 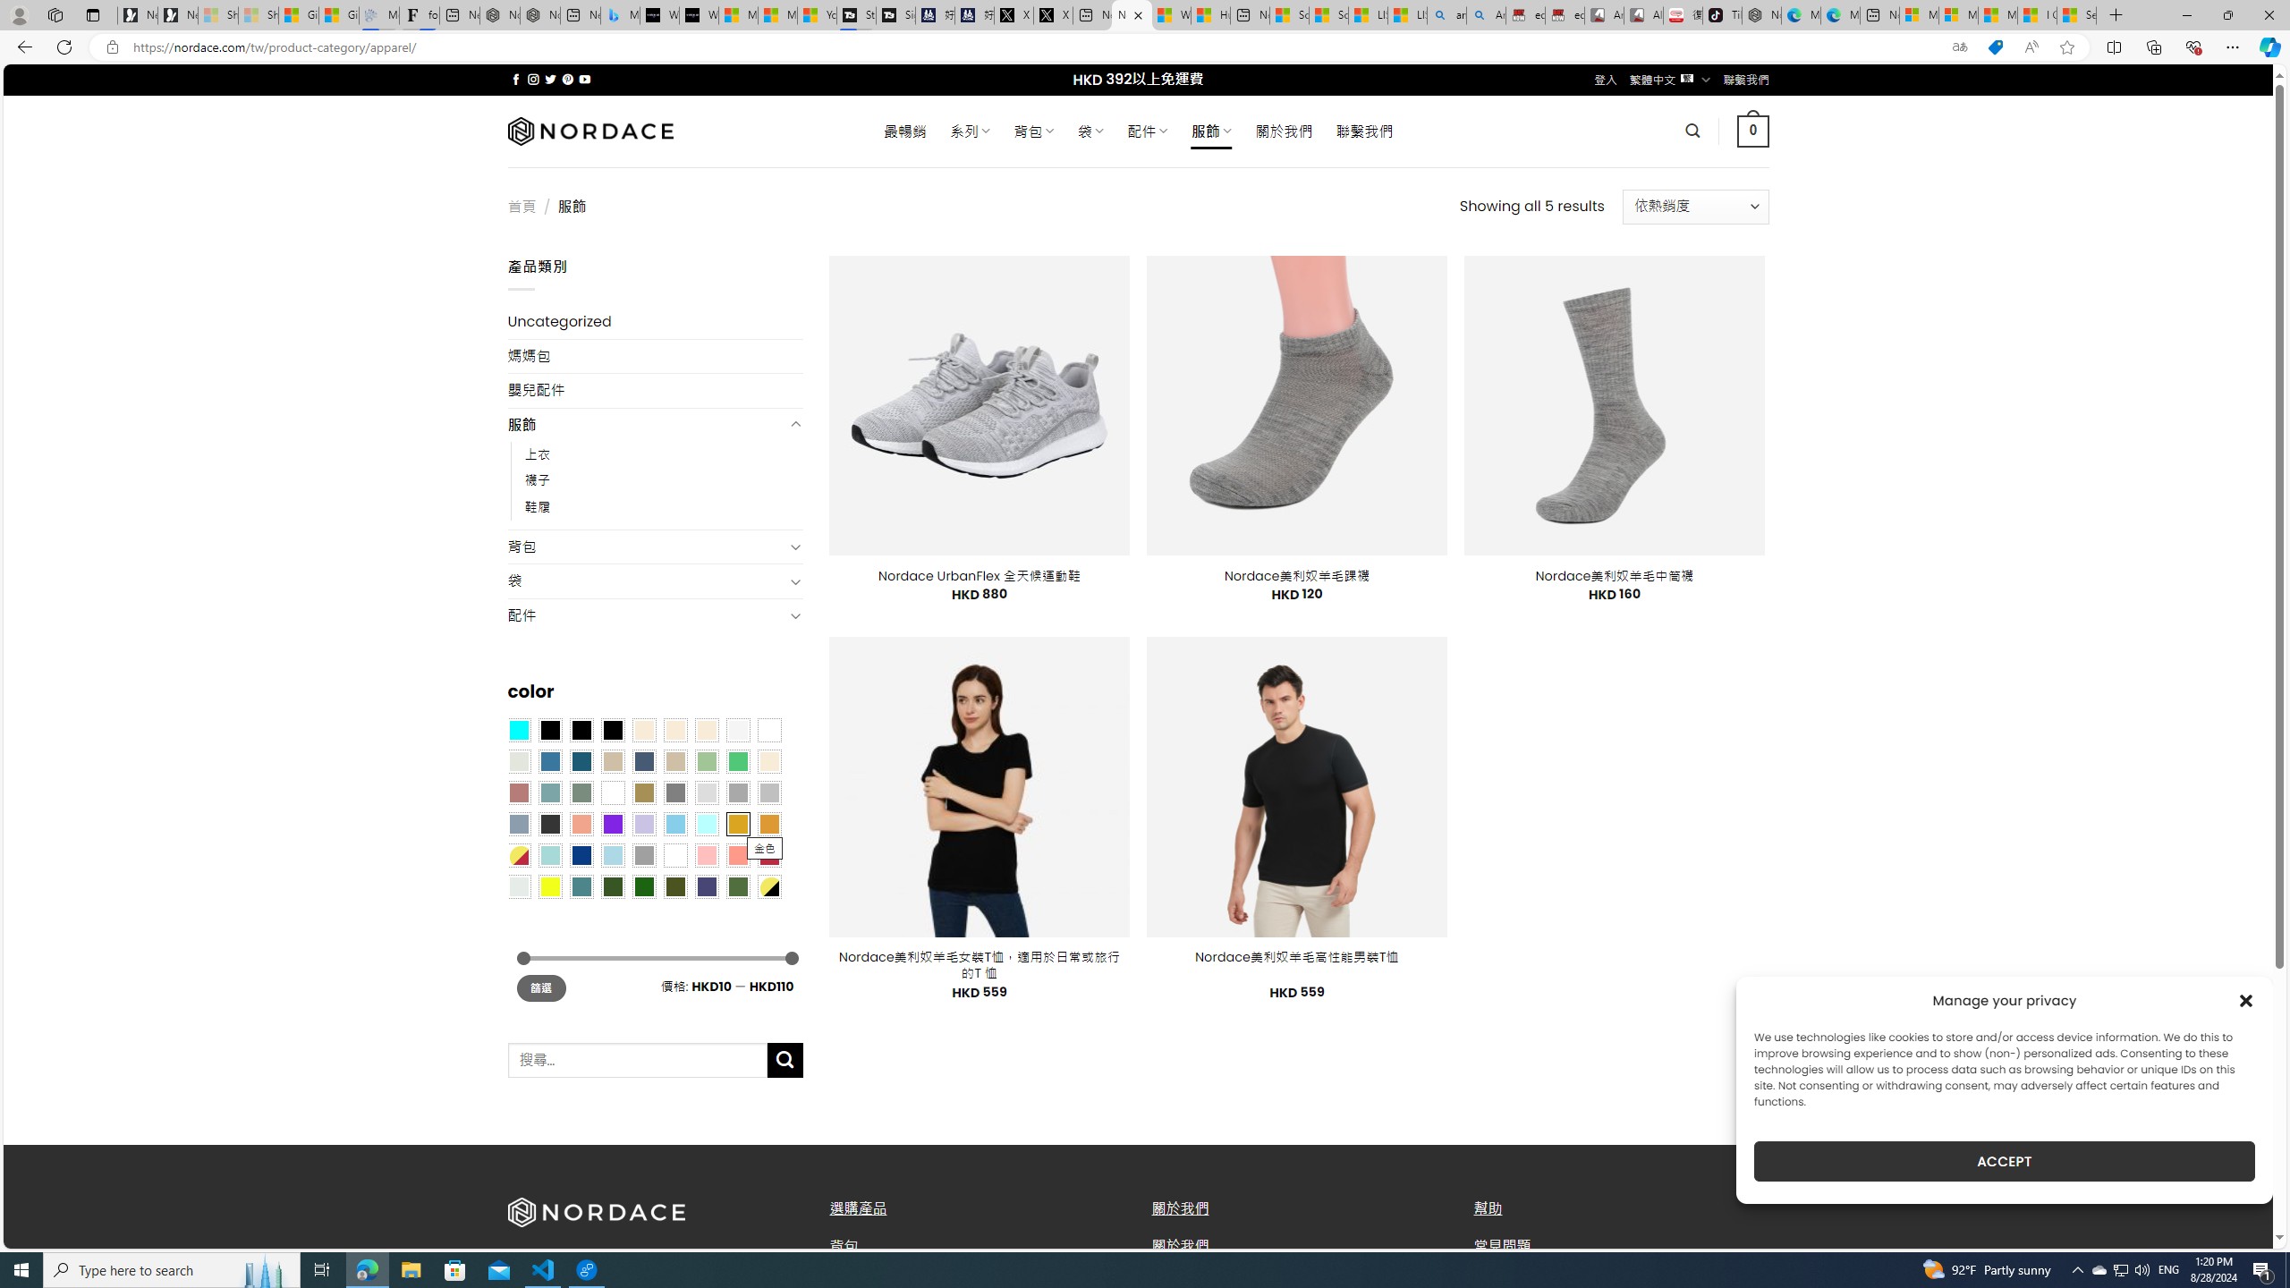 What do you see at coordinates (1959, 47) in the screenshot?
I see `Show translate options` at bounding box center [1959, 47].